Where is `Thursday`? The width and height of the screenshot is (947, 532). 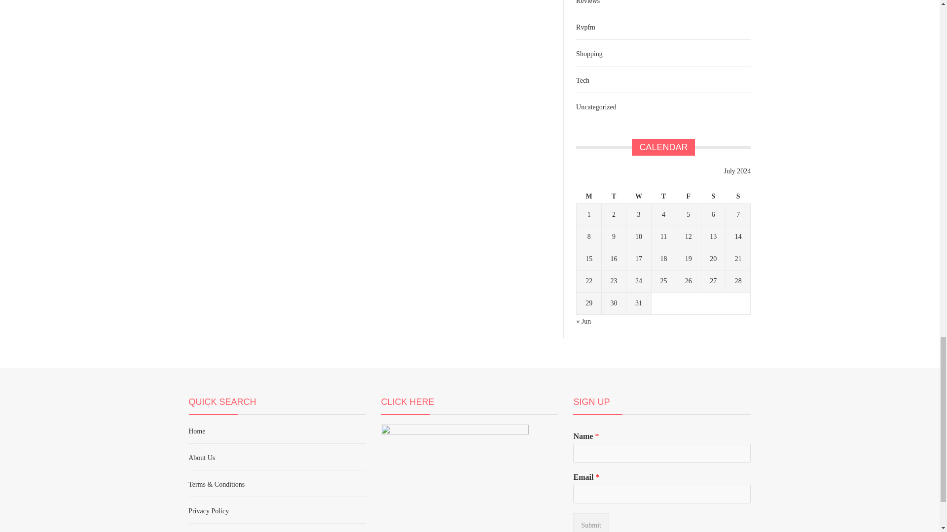
Thursday is located at coordinates (663, 196).